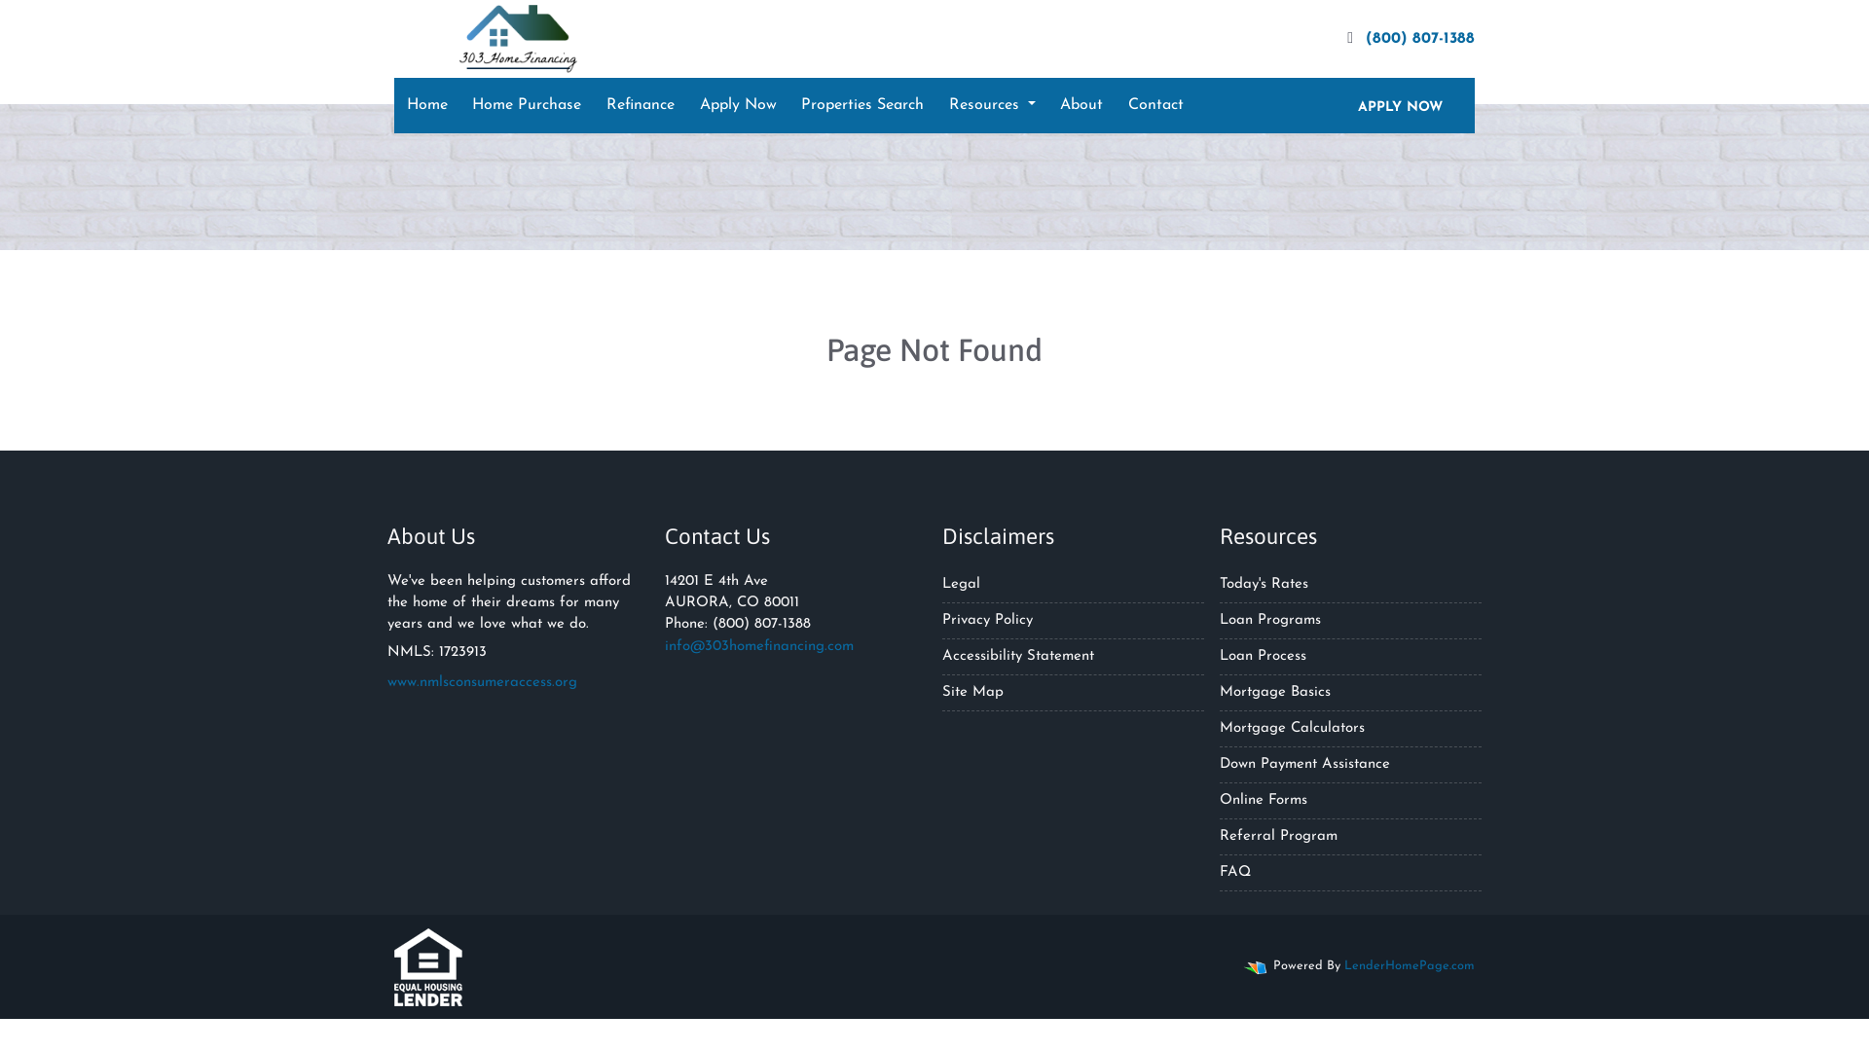 This screenshot has height=1051, width=1869. Describe the element at coordinates (1279, 837) in the screenshot. I see `Referral Program` at that location.